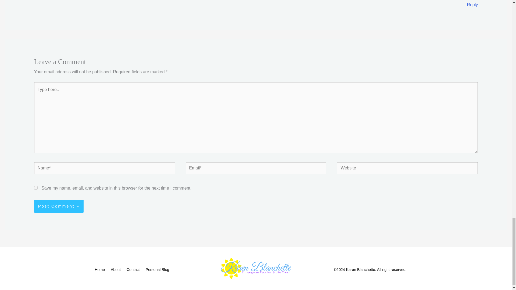  What do you see at coordinates (36, 188) in the screenshot?
I see `yes` at bounding box center [36, 188].